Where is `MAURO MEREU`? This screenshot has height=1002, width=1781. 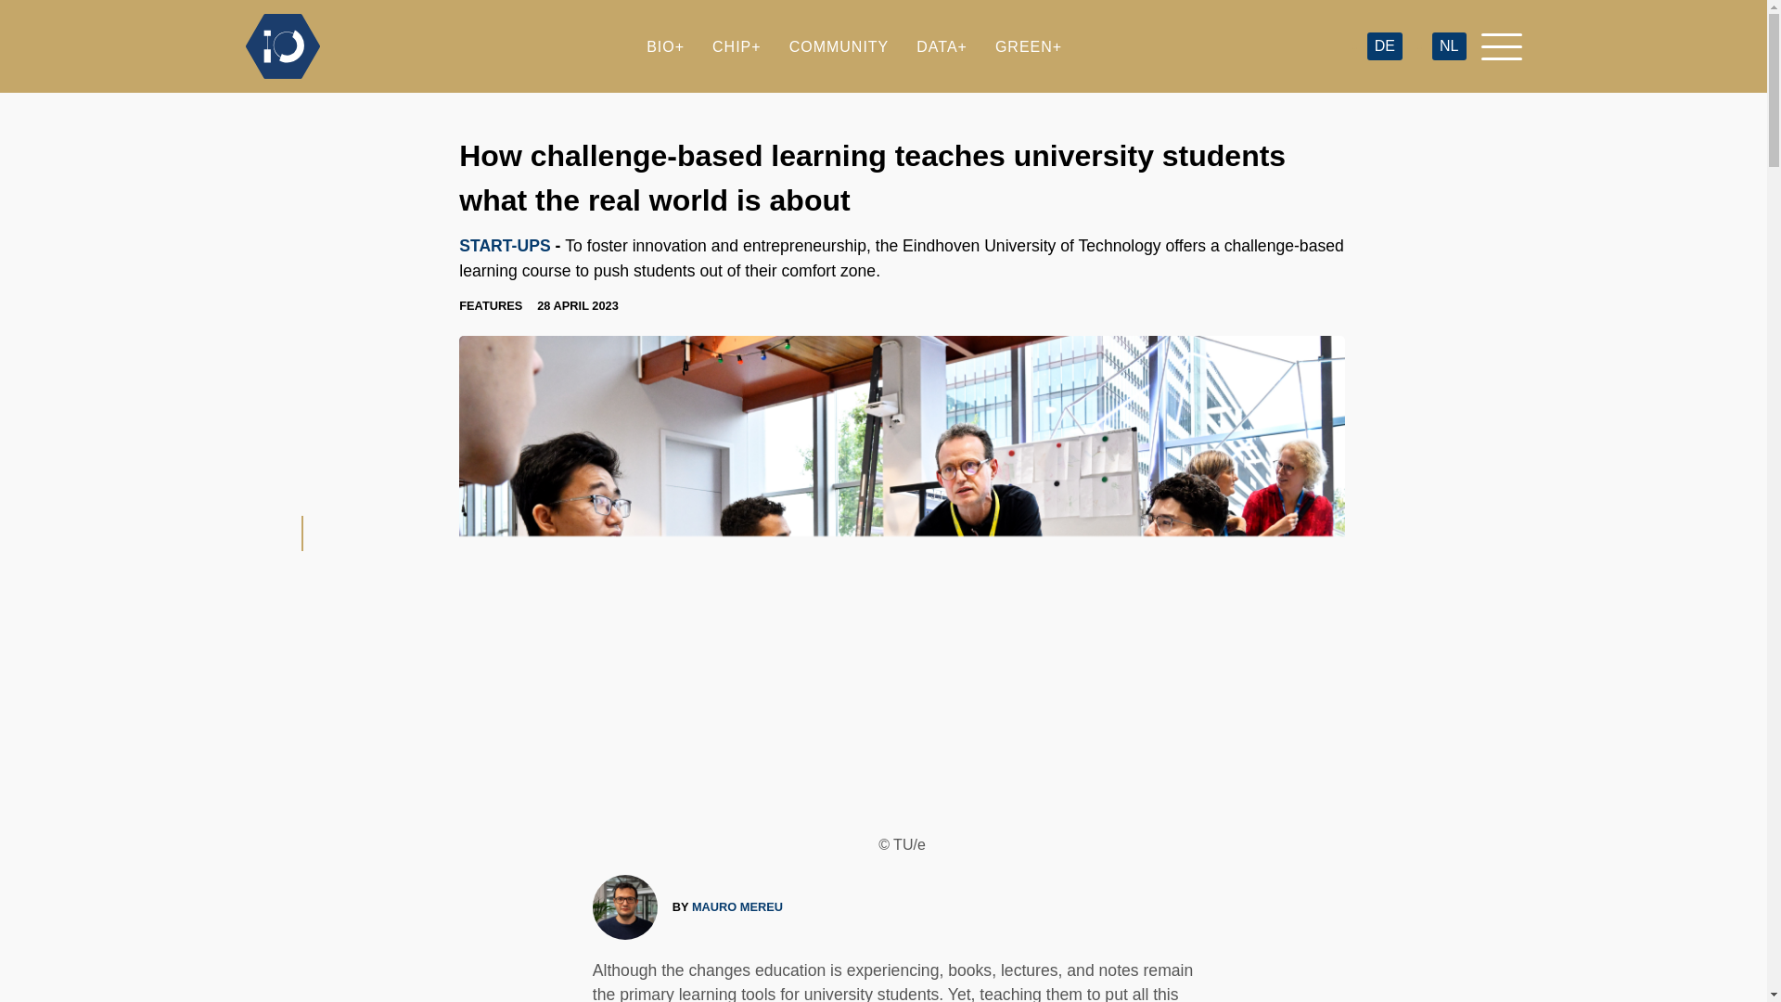
MAURO MEREU is located at coordinates (737, 906).